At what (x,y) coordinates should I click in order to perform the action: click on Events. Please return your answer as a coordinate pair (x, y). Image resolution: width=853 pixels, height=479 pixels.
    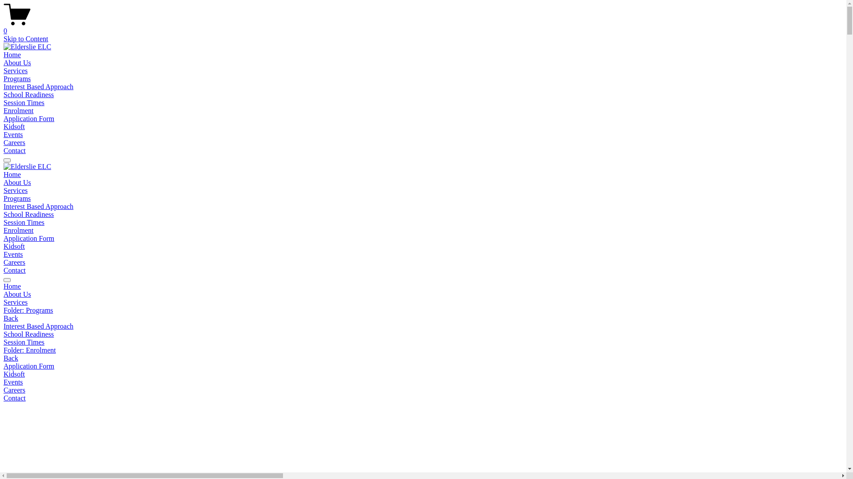
    Looking at the image, I should click on (423, 382).